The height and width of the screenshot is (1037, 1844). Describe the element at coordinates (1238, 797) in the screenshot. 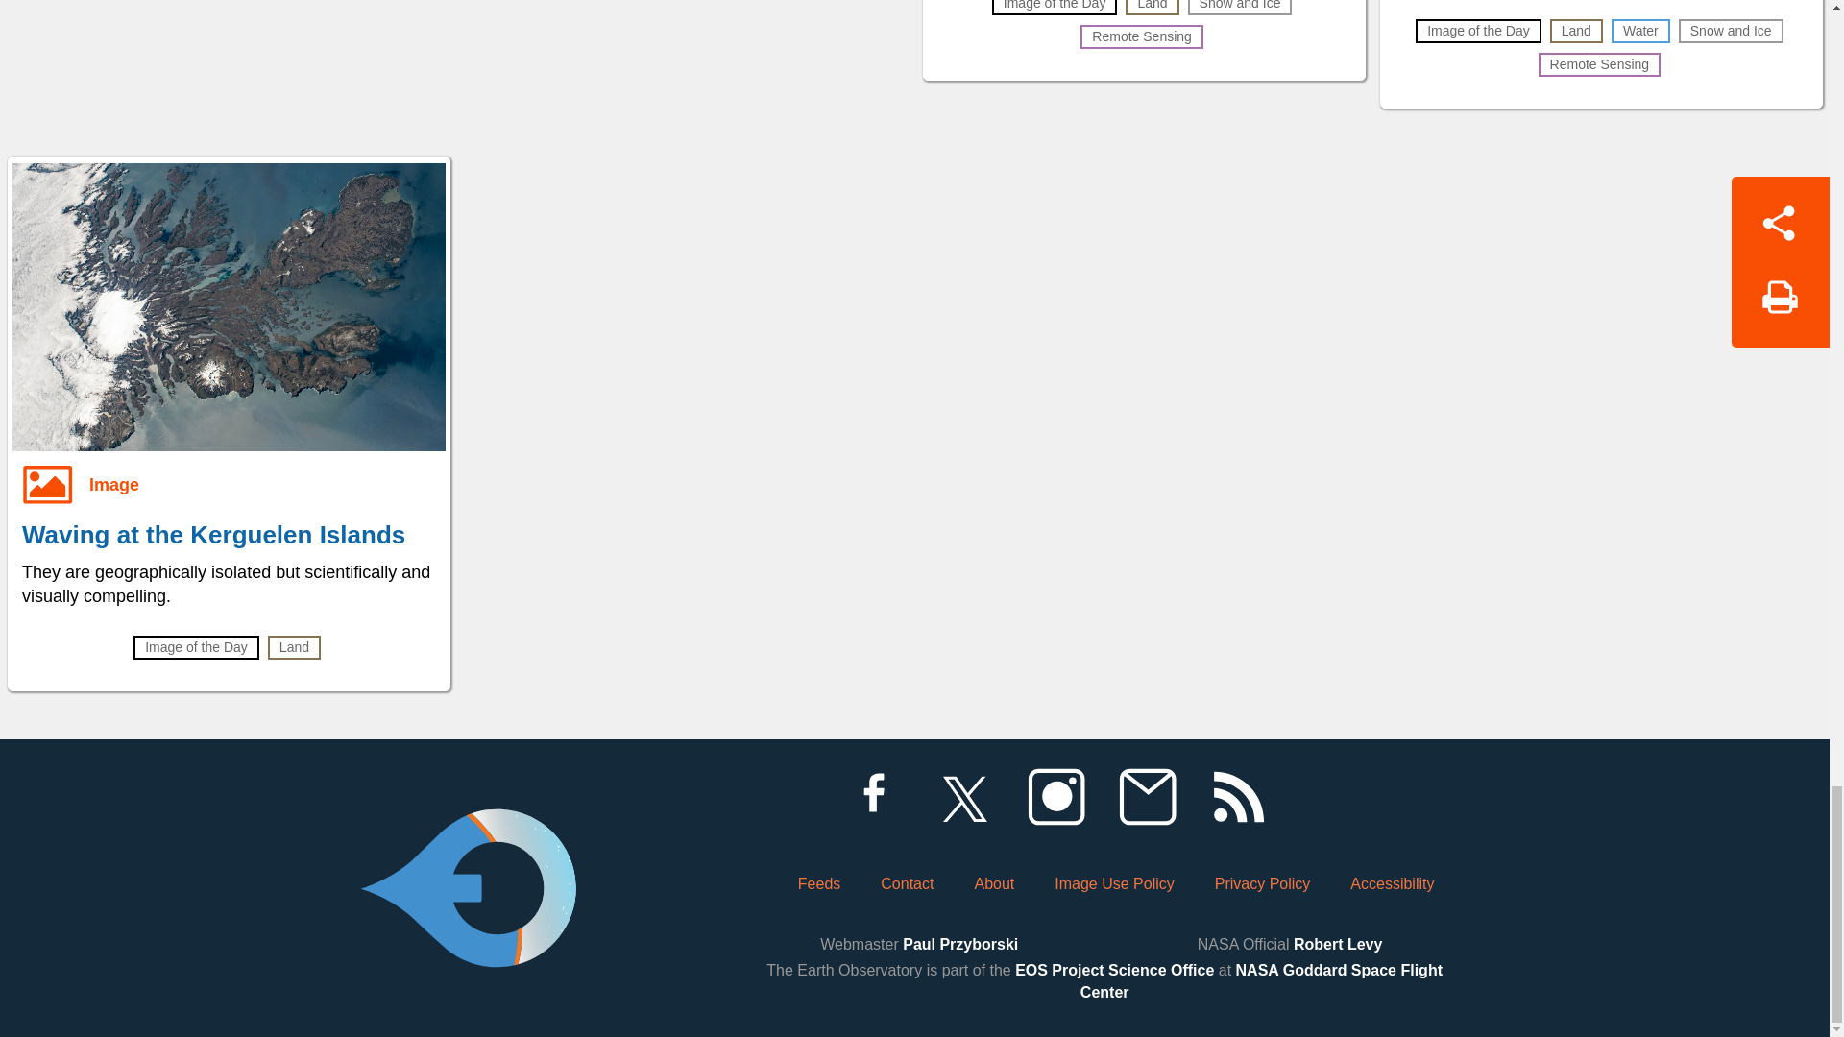

I see `RSS` at that location.